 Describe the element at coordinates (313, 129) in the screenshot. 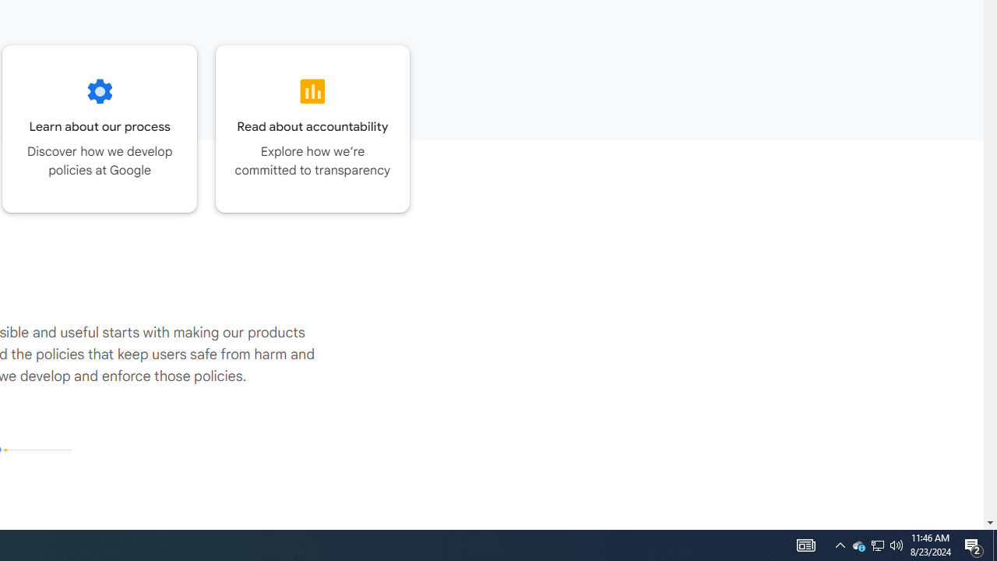

I see `Go to the Accountability page` at that location.